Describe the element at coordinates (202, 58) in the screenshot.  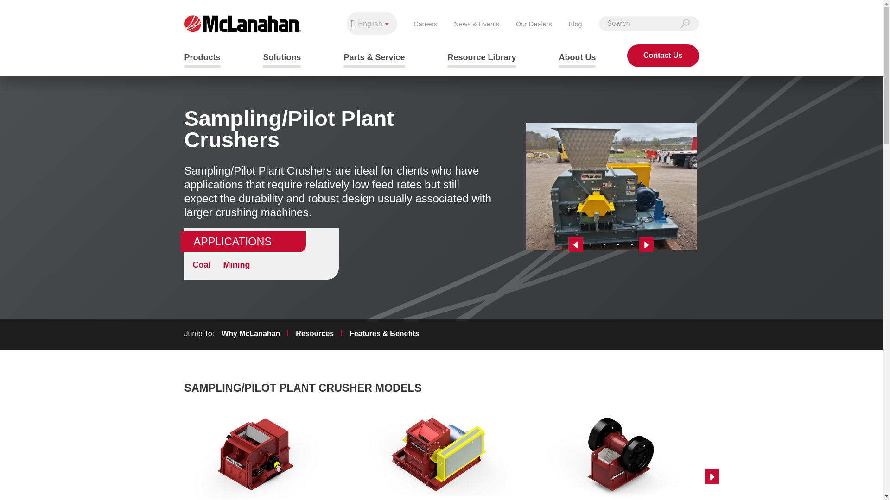
I see `Products` at that location.